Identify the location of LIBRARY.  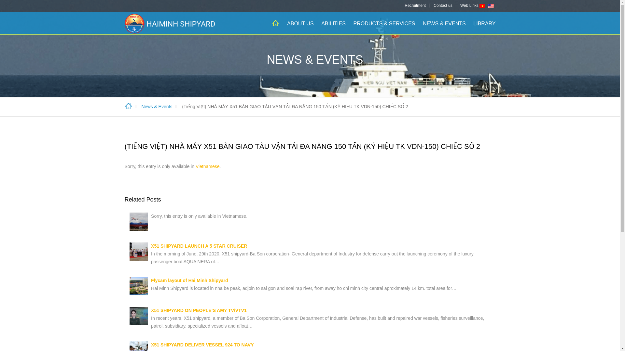
(482, 25).